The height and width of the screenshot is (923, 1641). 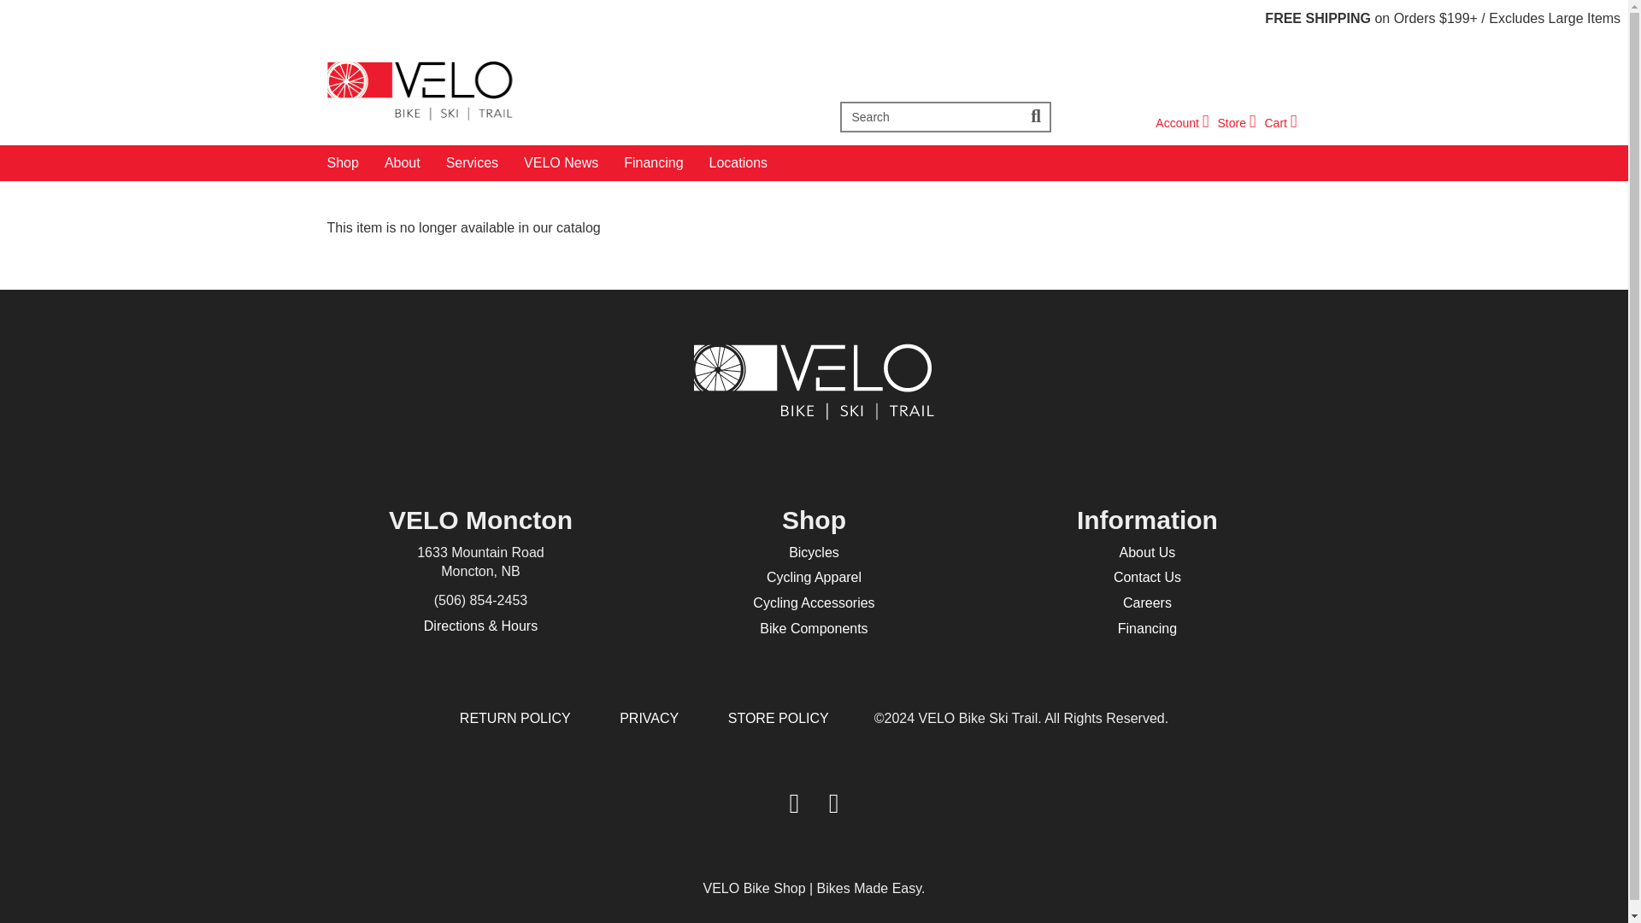 I want to click on Shop, so click(x=1279, y=123).